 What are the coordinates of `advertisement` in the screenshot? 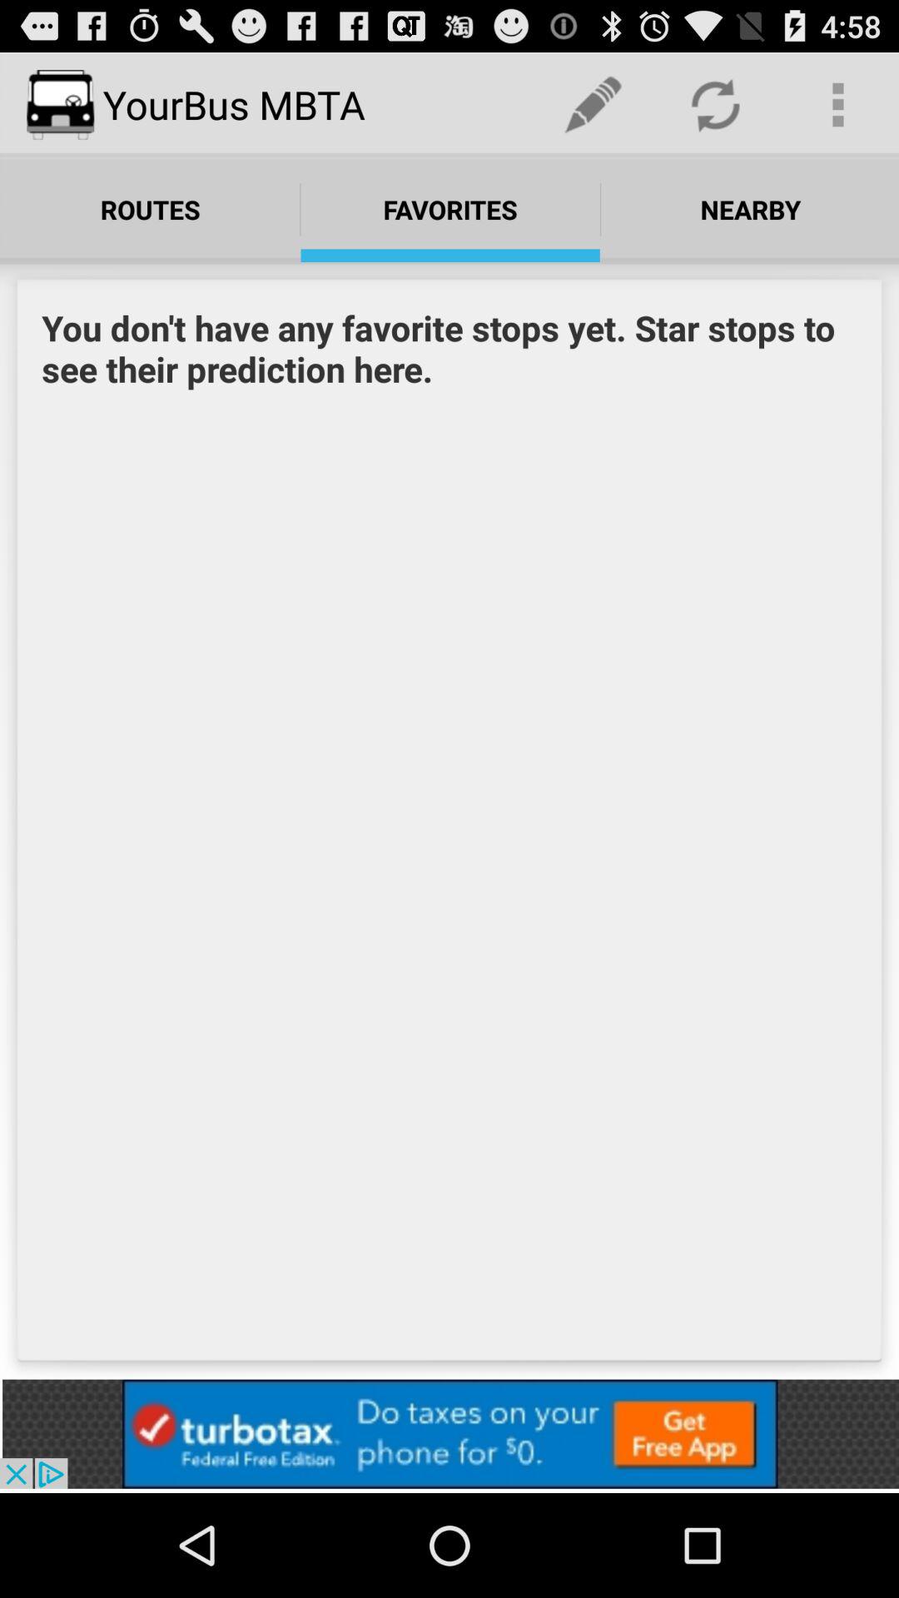 It's located at (449, 1433).